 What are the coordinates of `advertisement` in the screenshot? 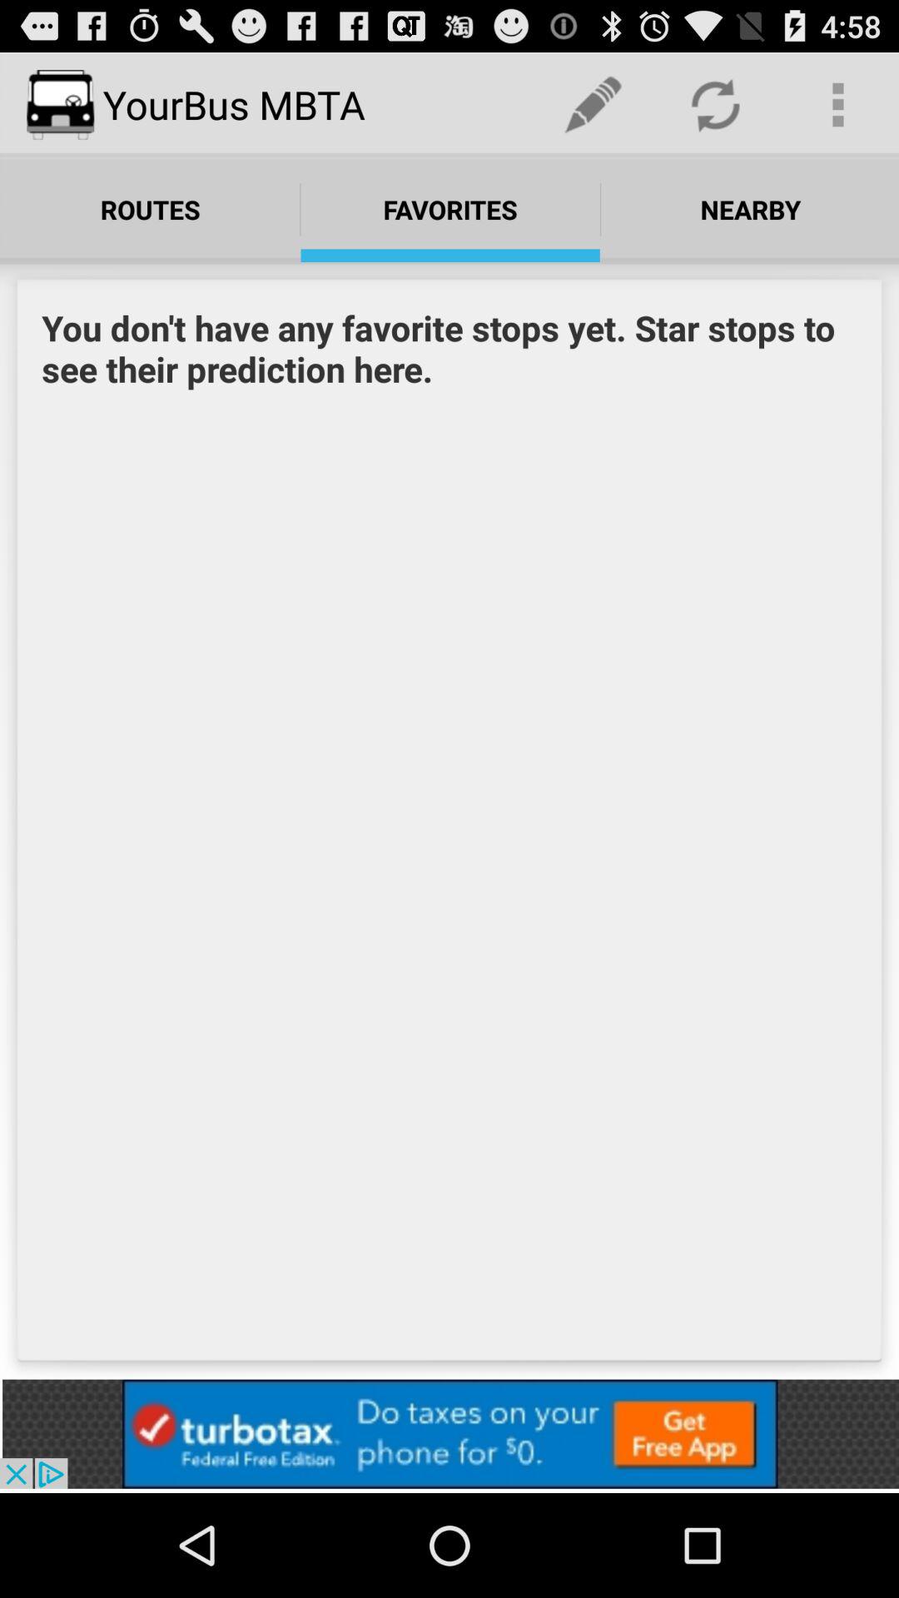 It's located at (449, 1433).